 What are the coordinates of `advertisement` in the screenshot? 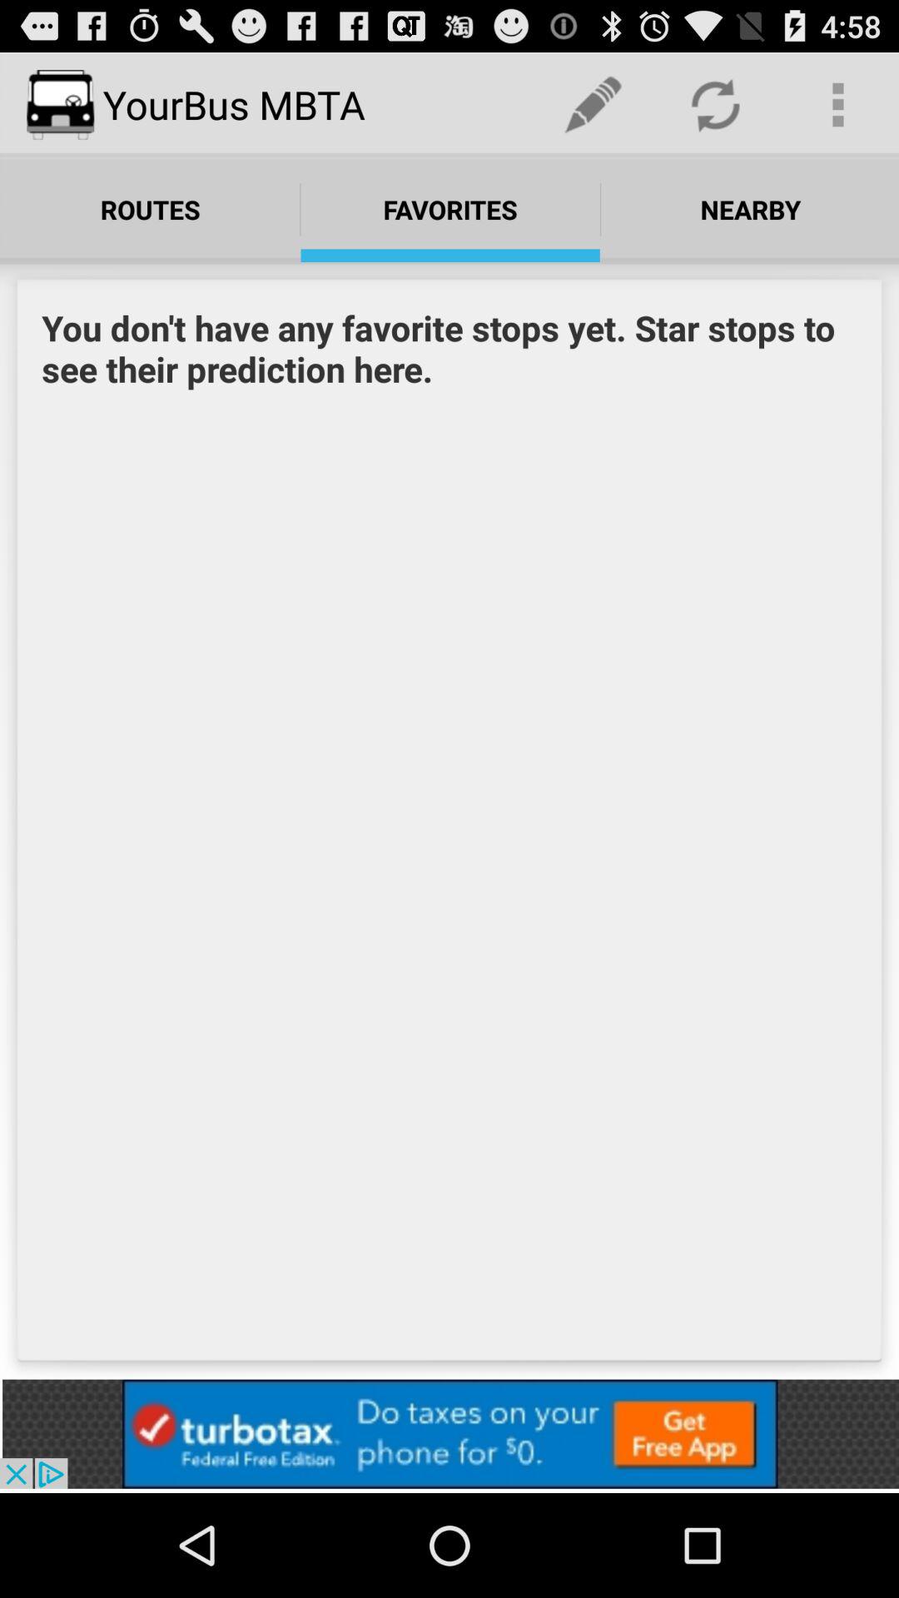 It's located at (449, 1433).